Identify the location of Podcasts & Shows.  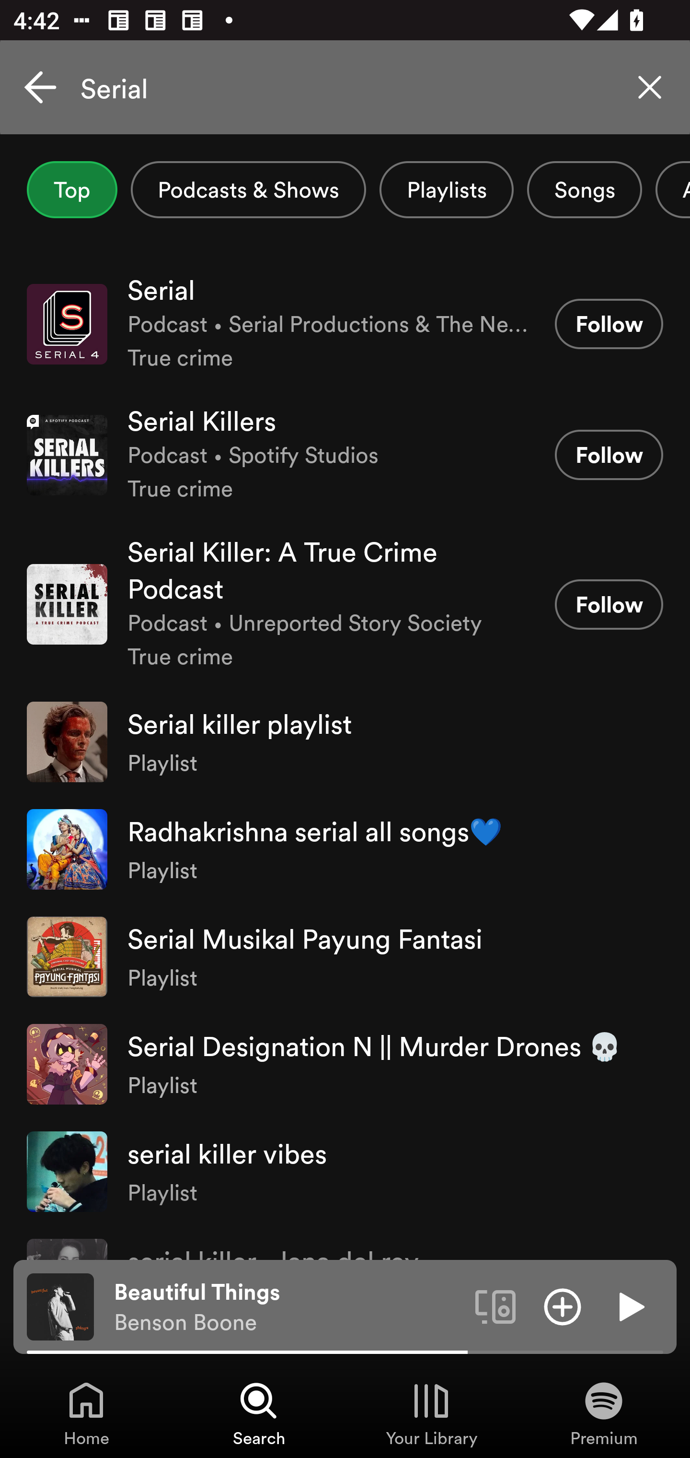
(248, 189).